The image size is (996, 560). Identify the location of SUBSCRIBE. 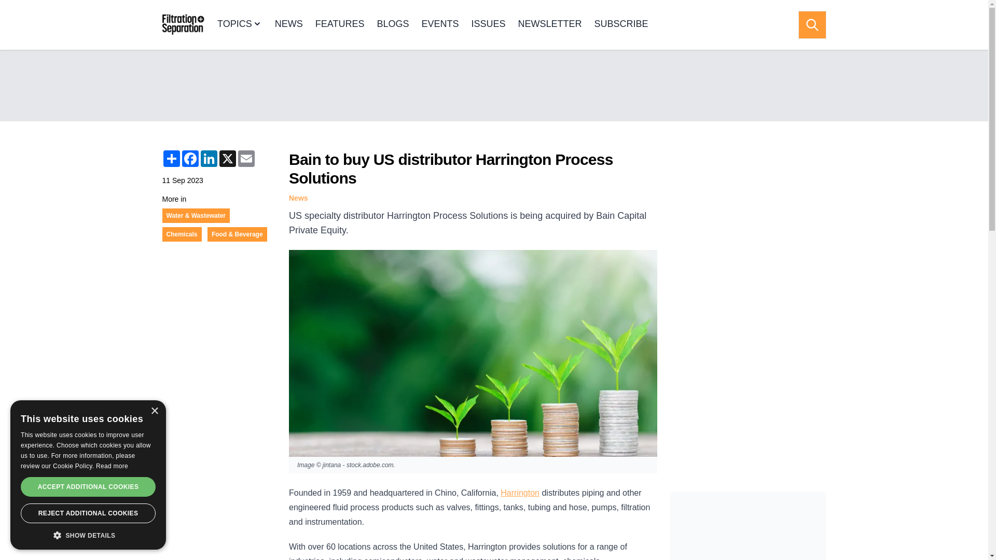
(621, 25).